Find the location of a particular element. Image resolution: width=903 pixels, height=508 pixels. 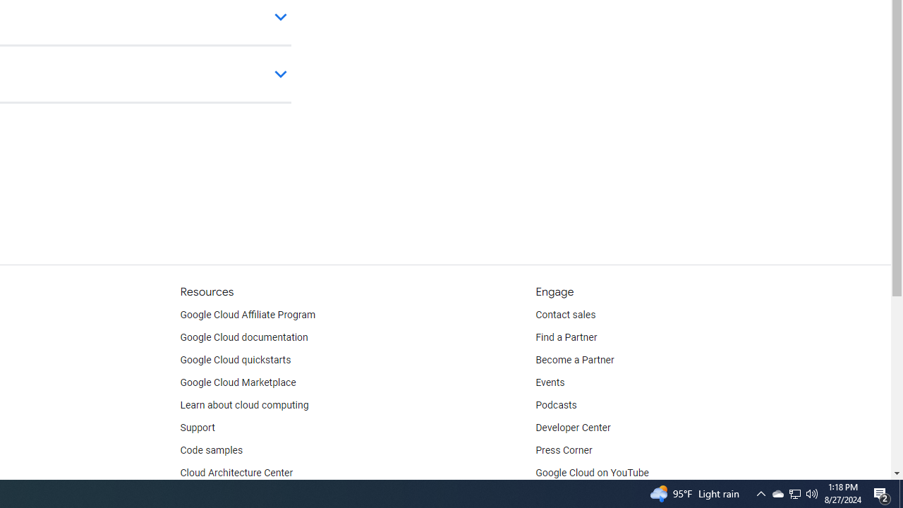

Contact sales is located at coordinates (566, 315).